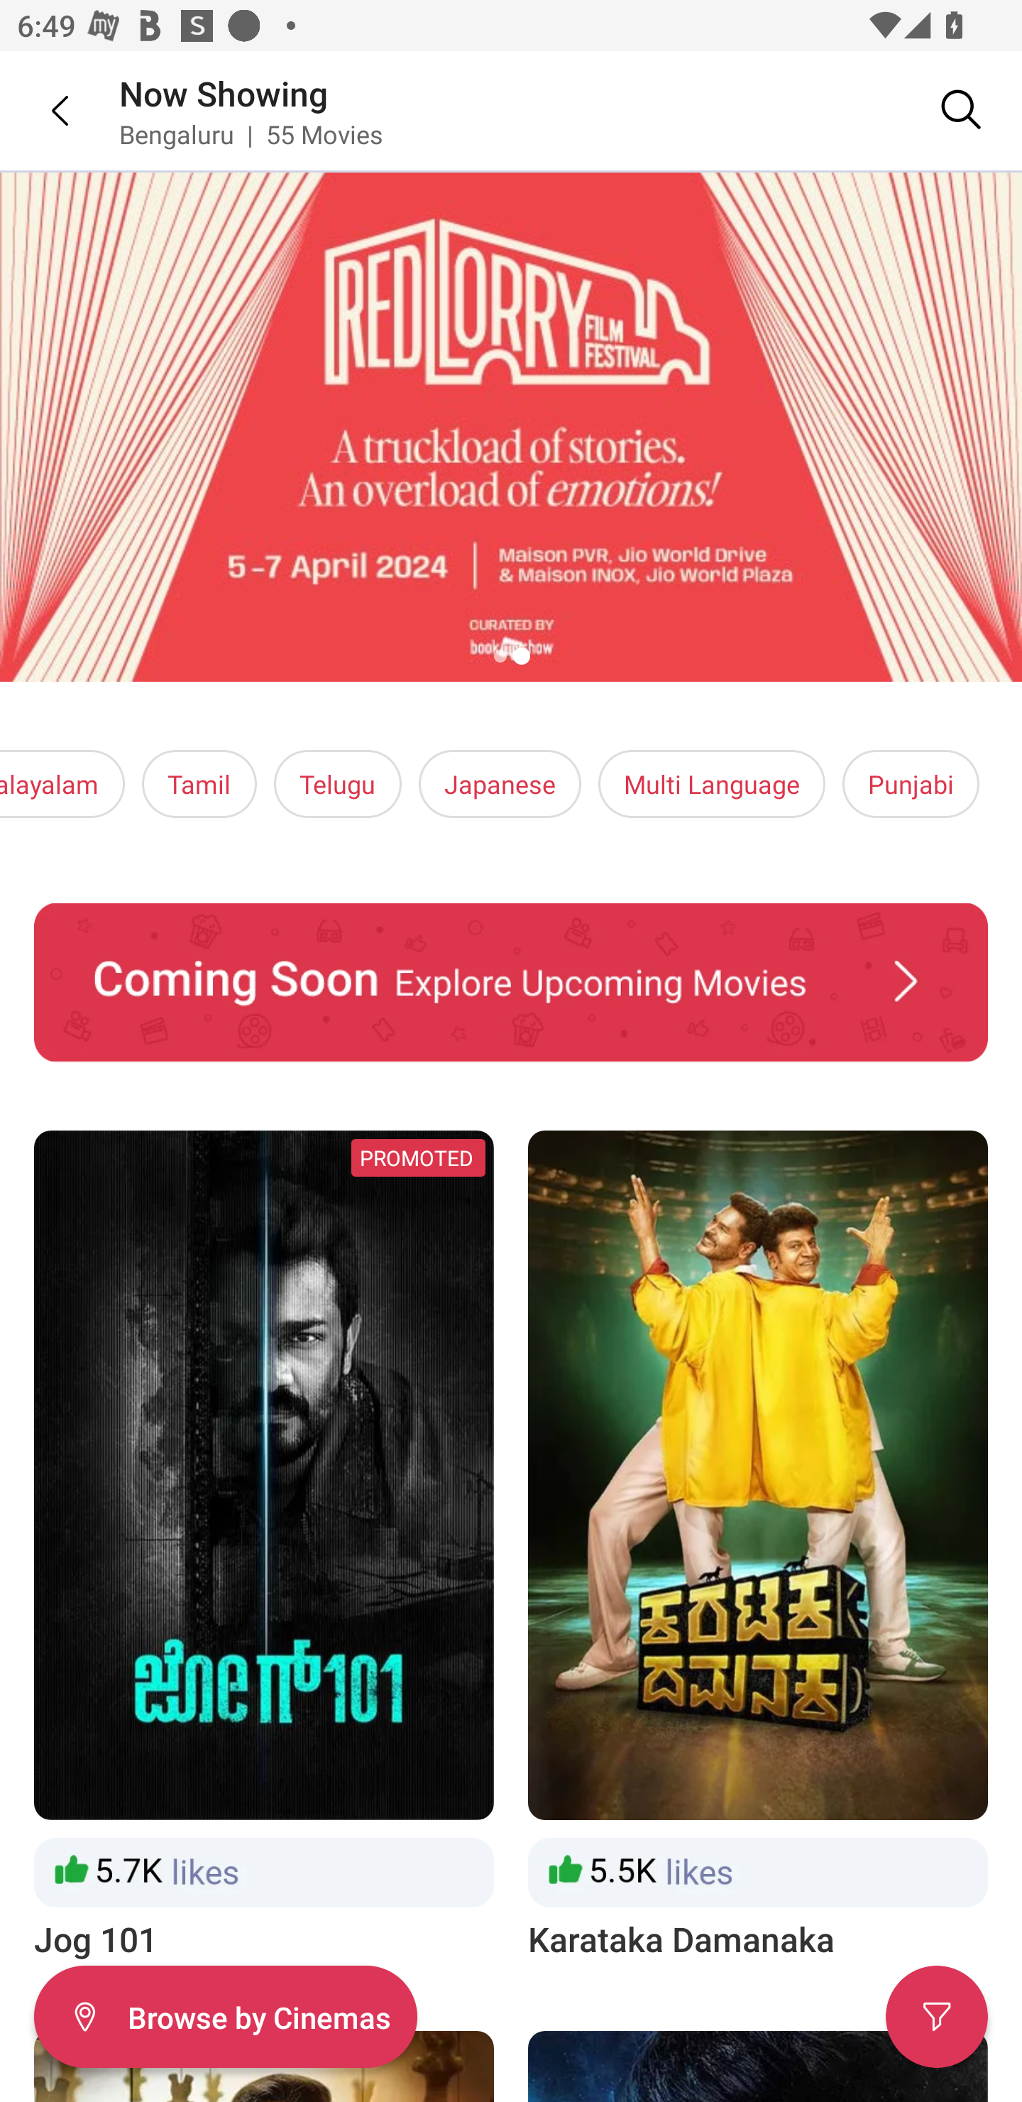  What do you see at coordinates (43, 110) in the screenshot?
I see `Back` at bounding box center [43, 110].